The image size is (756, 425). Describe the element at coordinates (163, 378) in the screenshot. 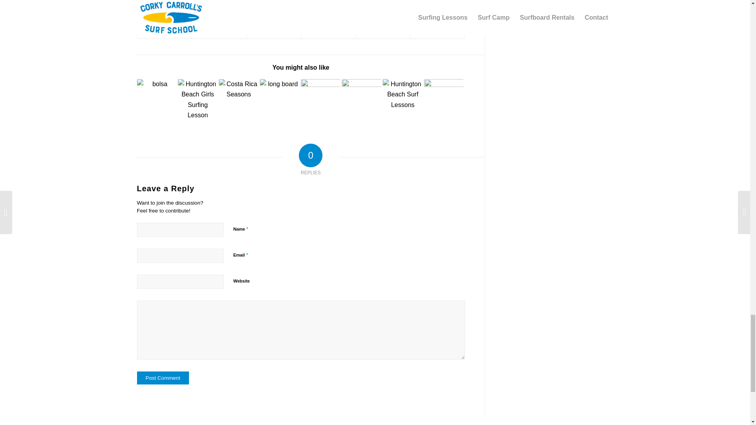

I see `Post Comment` at that location.